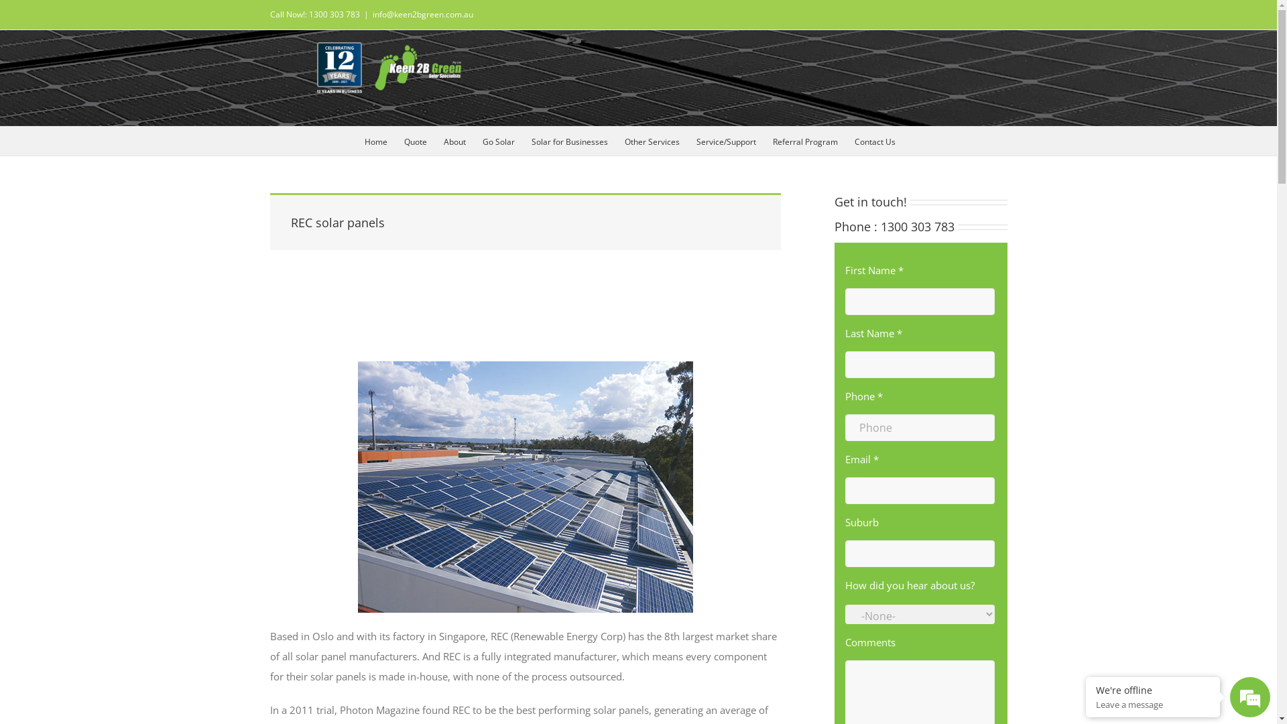 The width and height of the screenshot is (1287, 724). Describe the element at coordinates (376, 141) in the screenshot. I see `Home` at that location.